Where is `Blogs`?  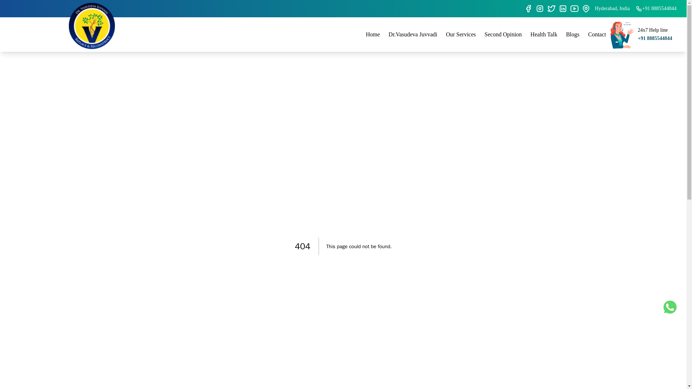
Blogs is located at coordinates (572, 34).